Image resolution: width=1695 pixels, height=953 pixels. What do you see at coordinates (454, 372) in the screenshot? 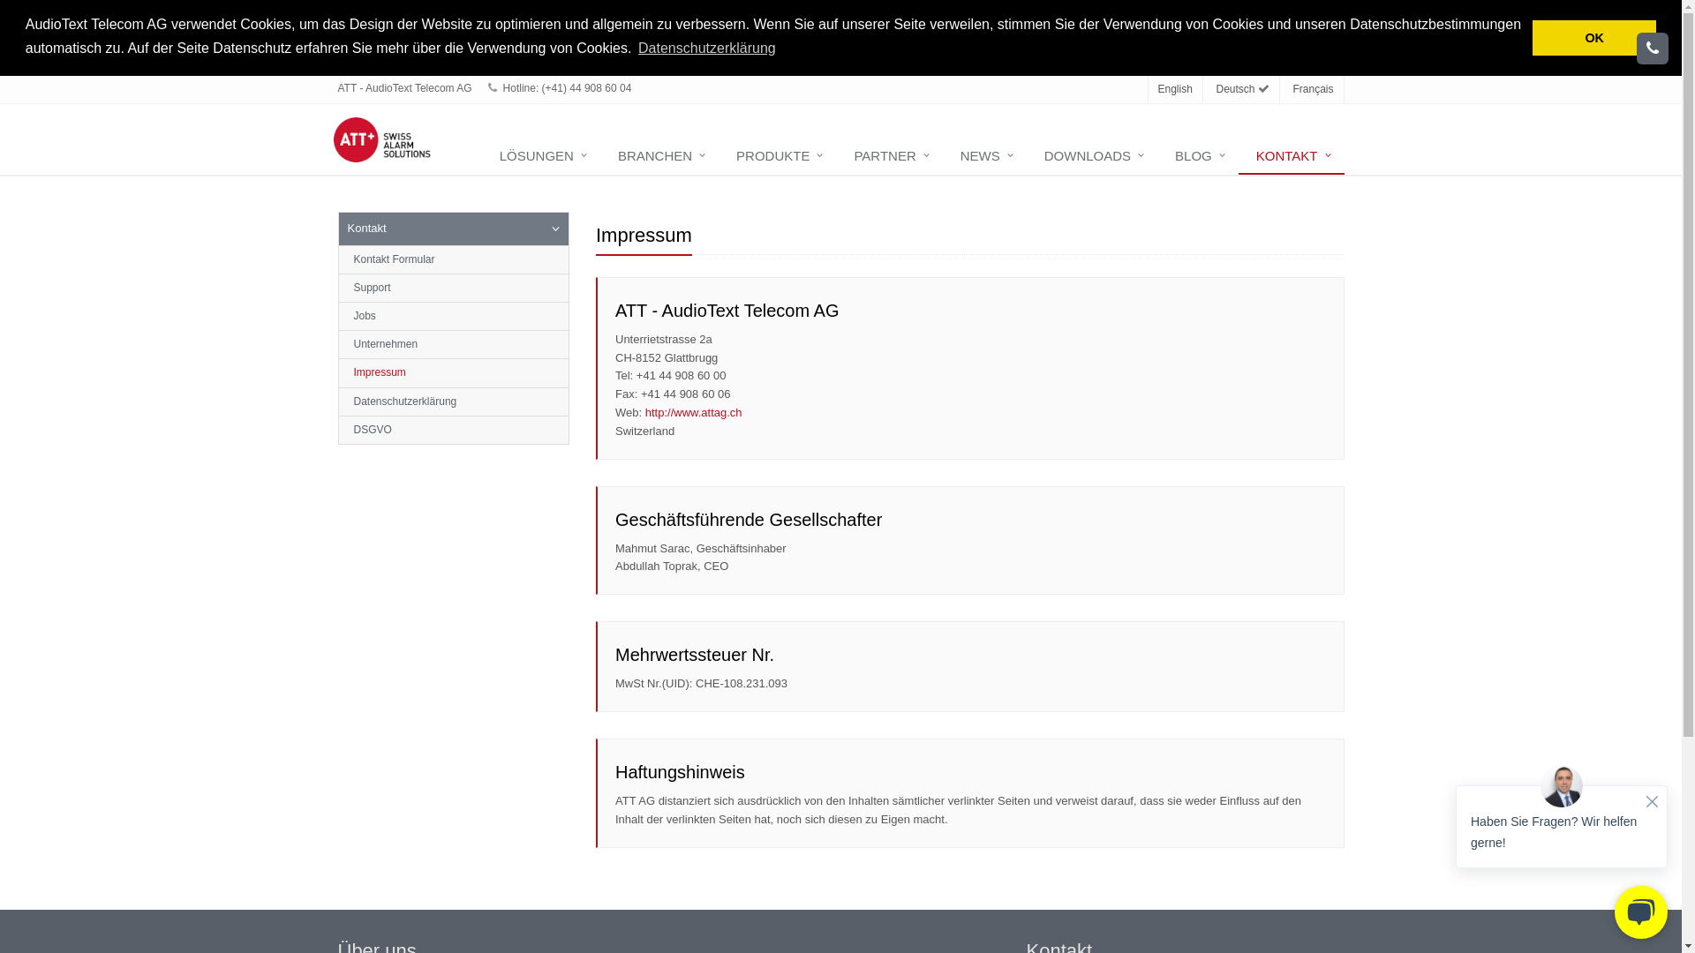
I see `Impressum` at bounding box center [454, 372].